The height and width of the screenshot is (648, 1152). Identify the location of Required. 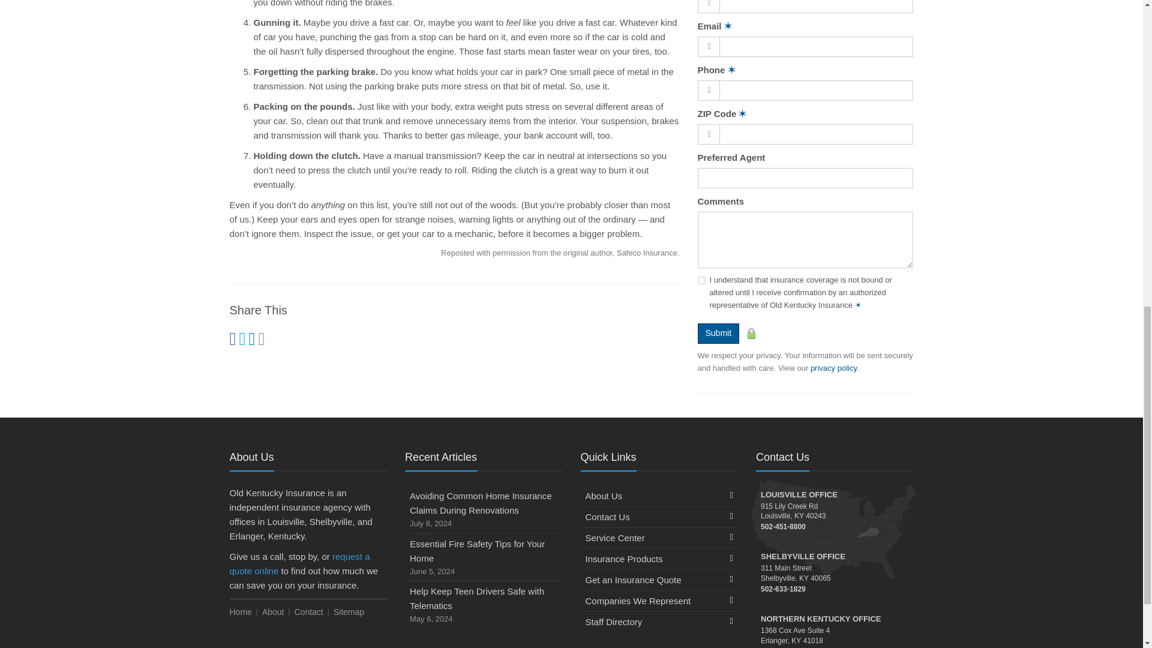
(858, 305).